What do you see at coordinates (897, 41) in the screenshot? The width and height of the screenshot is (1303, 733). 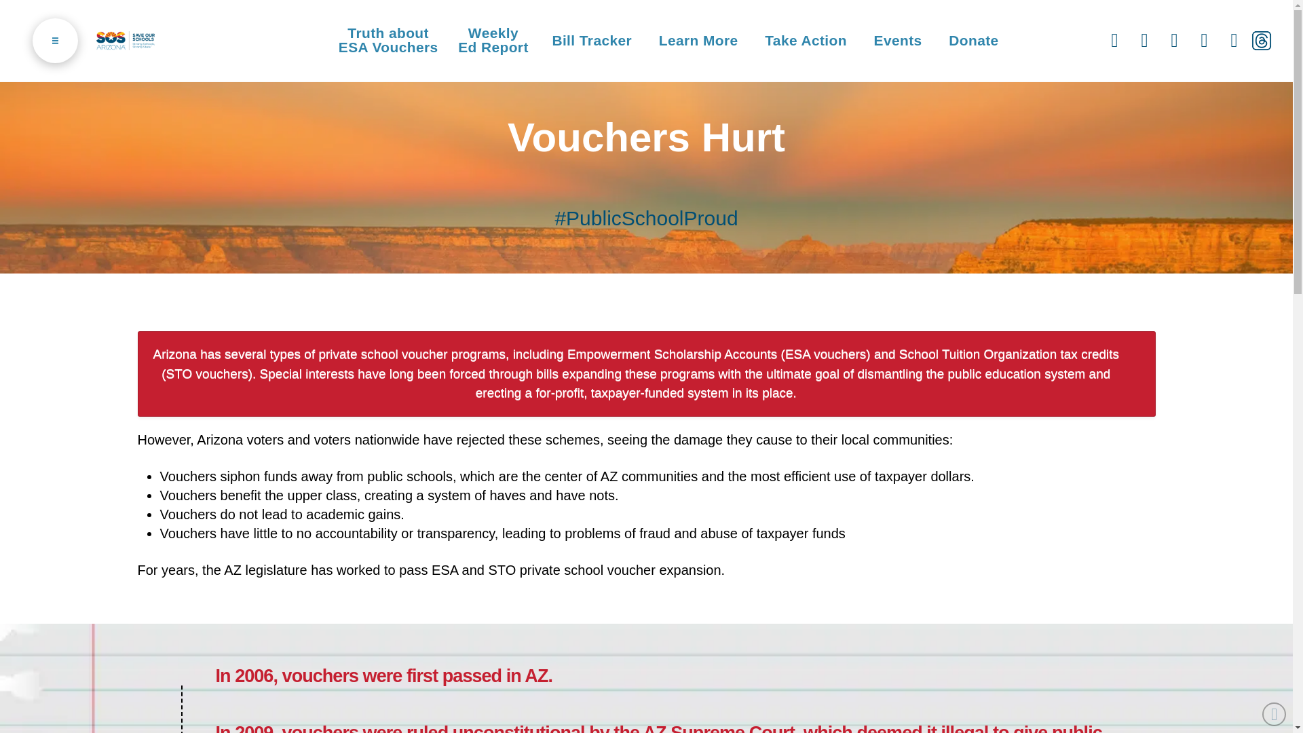 I see `Events` at bounding box center [897, 41].